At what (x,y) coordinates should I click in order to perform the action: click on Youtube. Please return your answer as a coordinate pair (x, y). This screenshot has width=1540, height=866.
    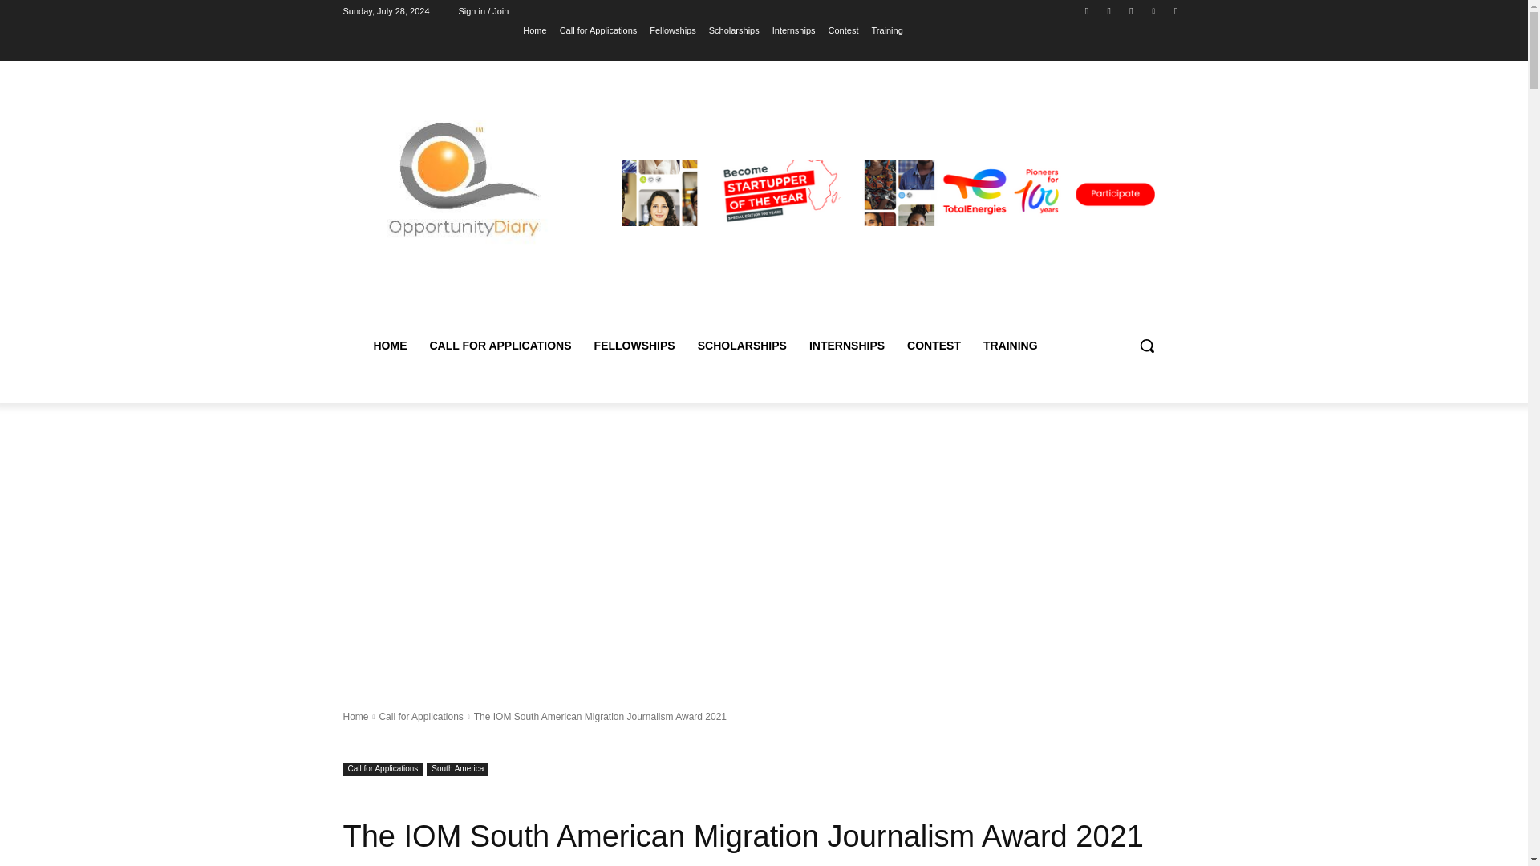
    Looking at the image, I should click on (1176, 10).